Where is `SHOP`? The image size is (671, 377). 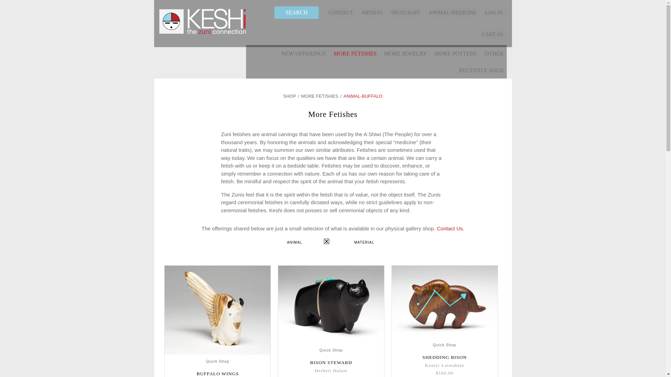 SHOP is located at coordinates (289, 96).